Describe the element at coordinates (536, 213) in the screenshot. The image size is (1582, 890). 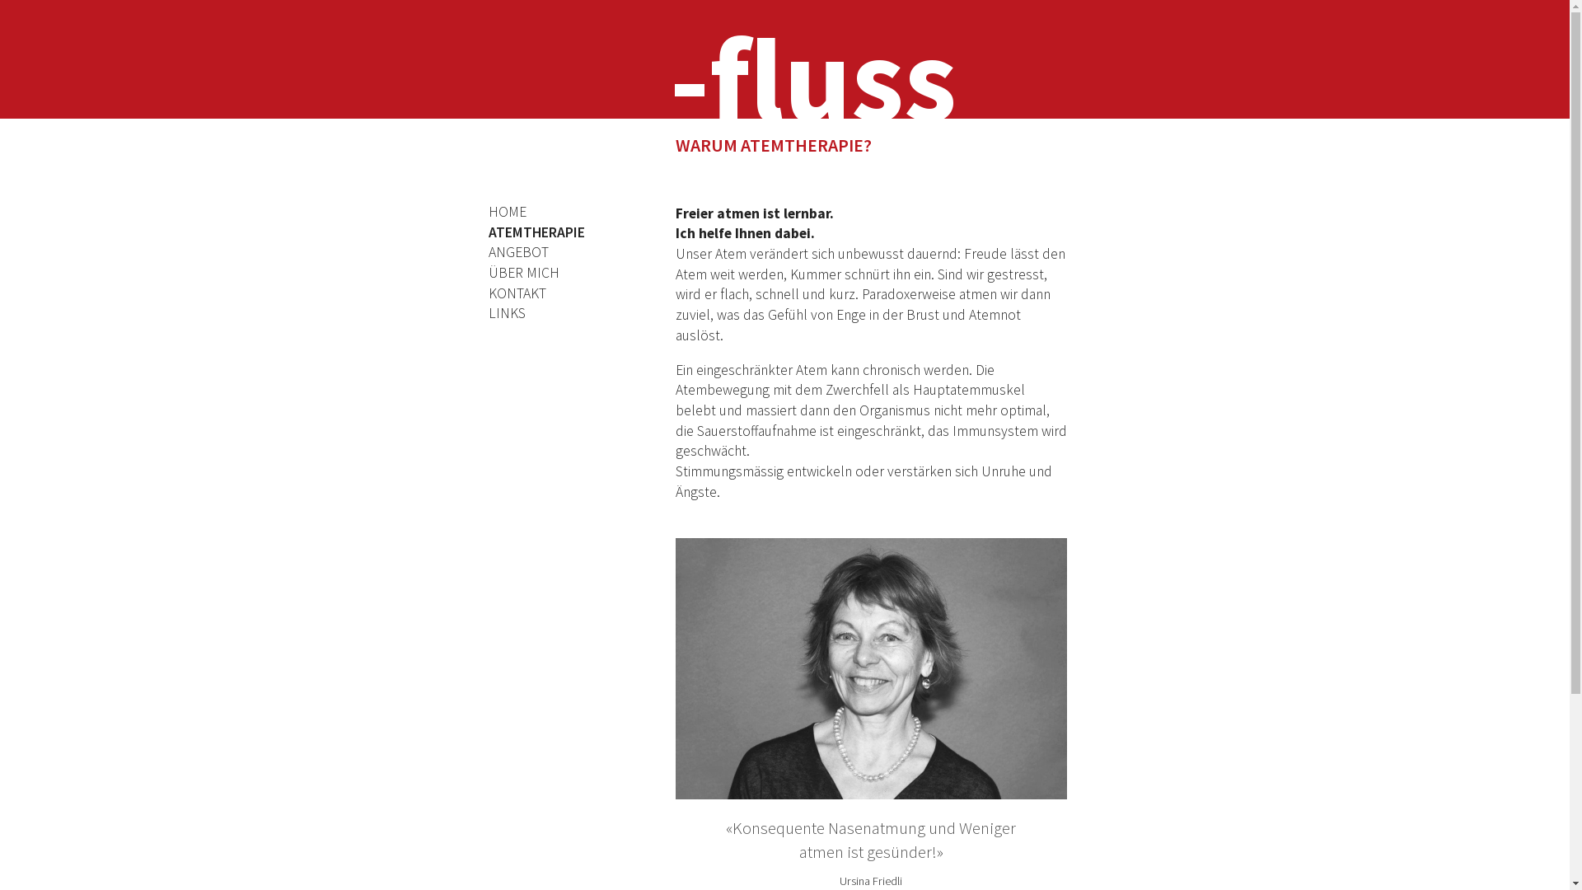
I see `HOME` at that location.